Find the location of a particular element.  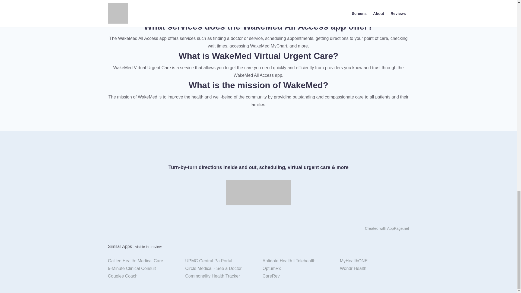

Galileo Health: Medical Care is located at coordinates (142, 261).